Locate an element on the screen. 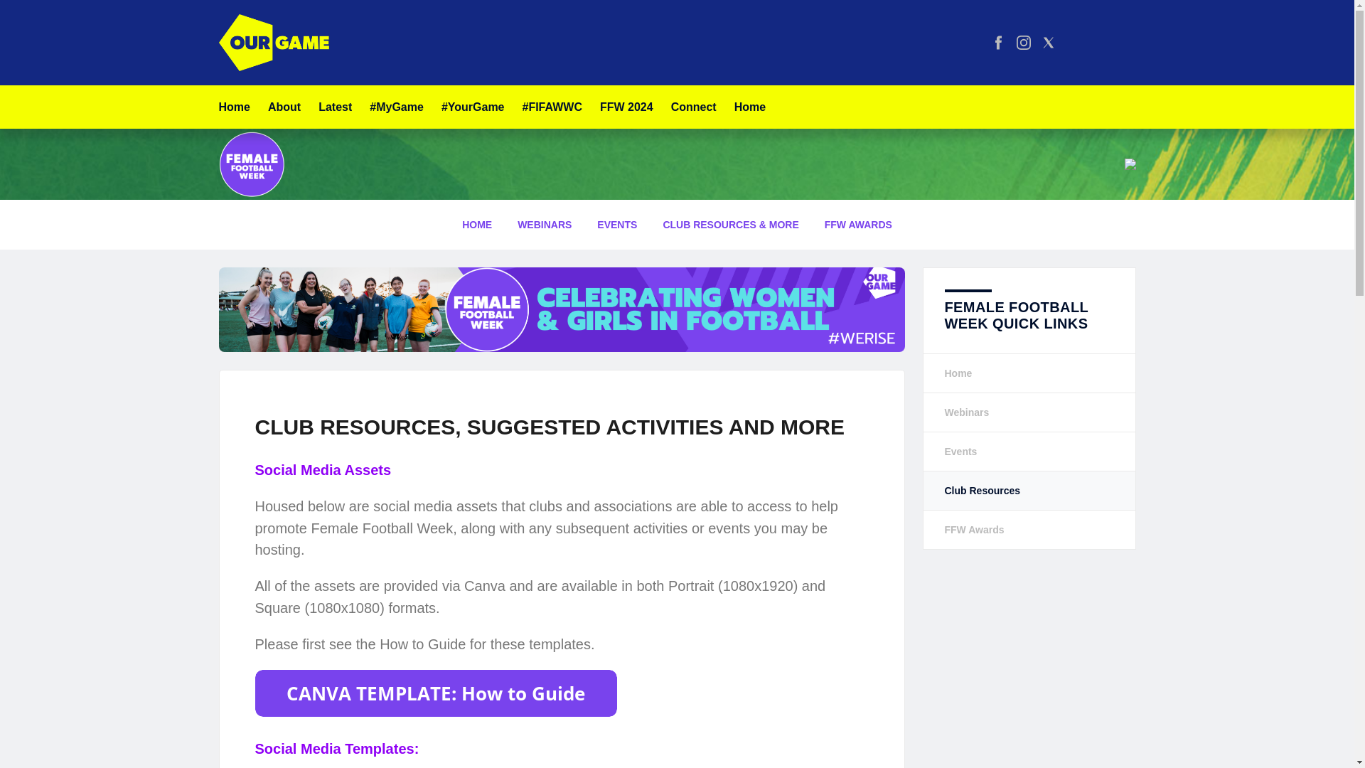 Image resolution: width=1365 pixels, height=768 pixels. Connect is located at coordinates (694, 107).